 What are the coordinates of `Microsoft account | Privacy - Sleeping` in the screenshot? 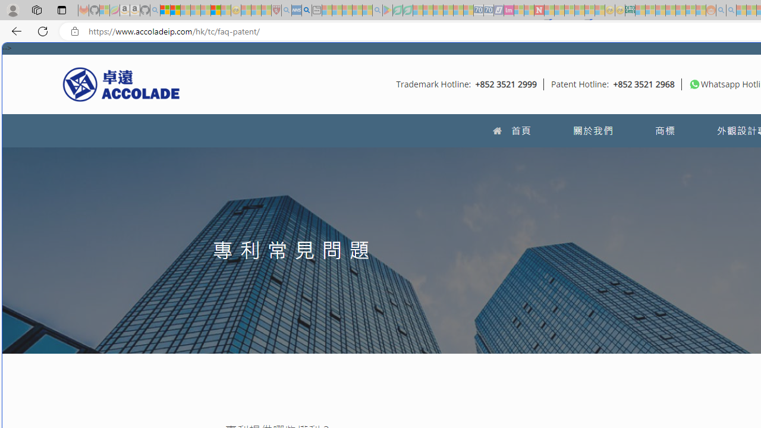 It's located at (650, 11).